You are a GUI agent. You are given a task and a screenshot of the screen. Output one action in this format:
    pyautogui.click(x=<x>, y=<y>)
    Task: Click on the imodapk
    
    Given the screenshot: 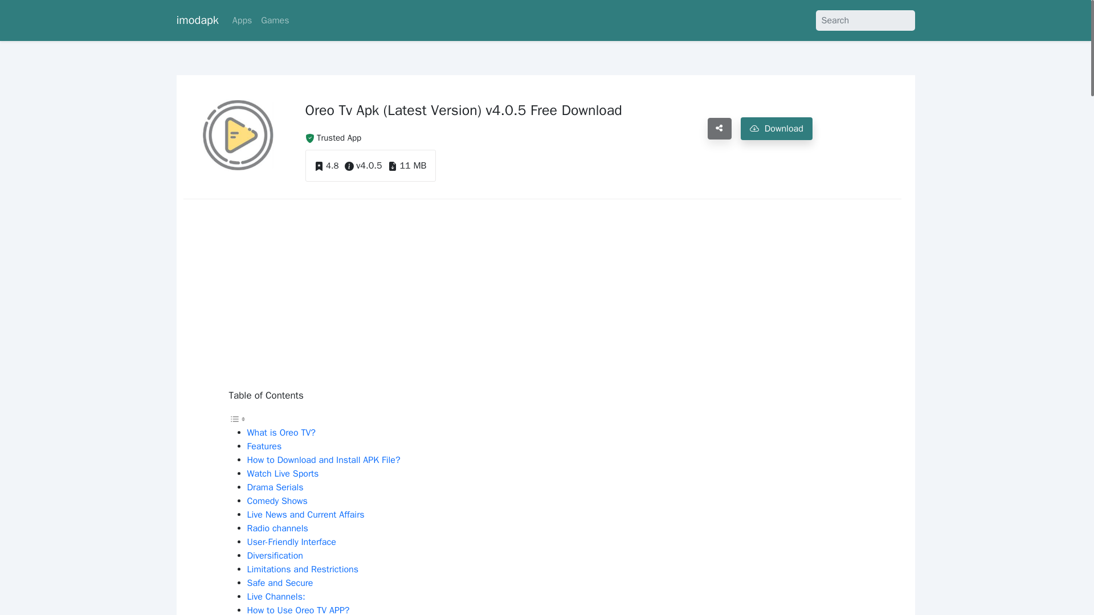 What is the action you would take?
    pyautogui.click(x=197, y=20)
    